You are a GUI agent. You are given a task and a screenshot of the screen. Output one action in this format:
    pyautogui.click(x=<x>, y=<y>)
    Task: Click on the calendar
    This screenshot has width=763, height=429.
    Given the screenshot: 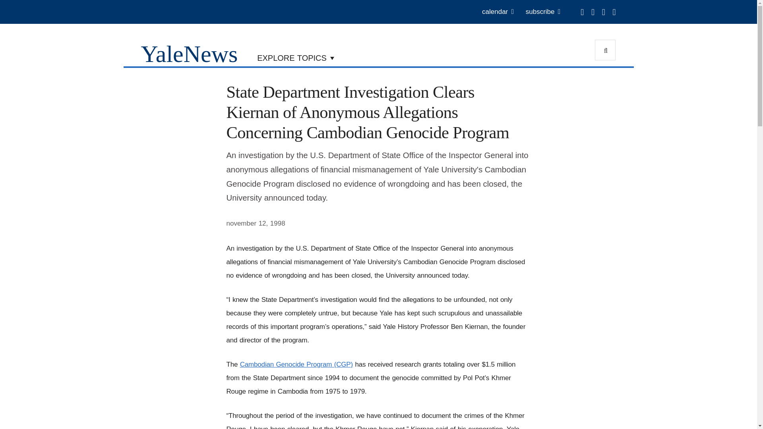 What is the action you would take?
    pyautogui.click(x=498, y=12)
    